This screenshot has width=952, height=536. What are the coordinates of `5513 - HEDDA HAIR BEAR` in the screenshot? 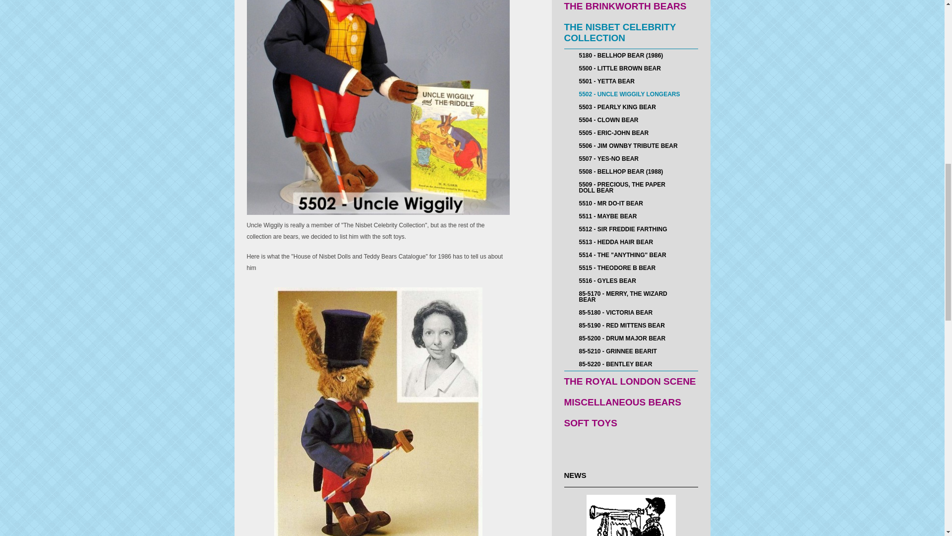 It's located at (631, 242).